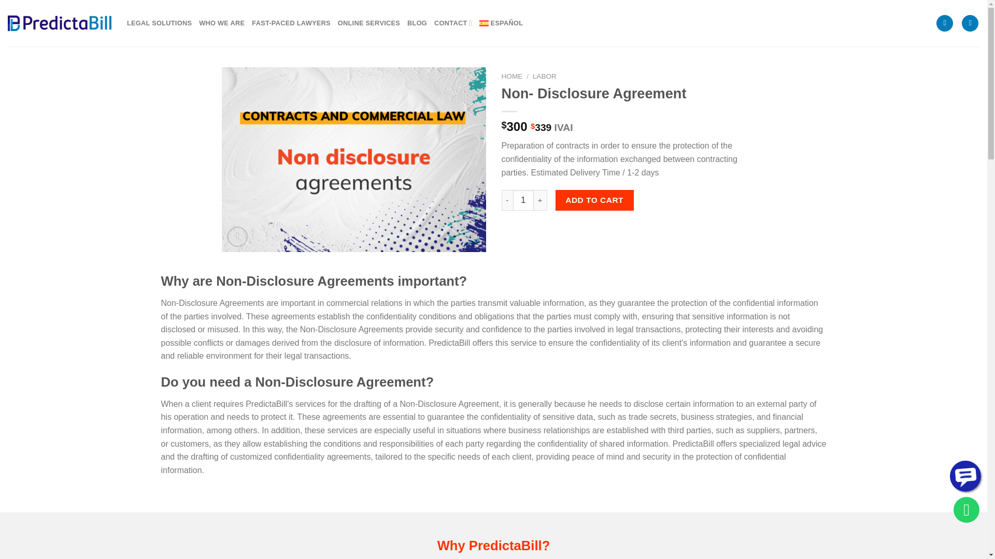 The height and width of the screenshot is (559, 995). Describe the element at coordinates (369, 23) in the screenshot. I see `ONLINE SERVICES` at that location.